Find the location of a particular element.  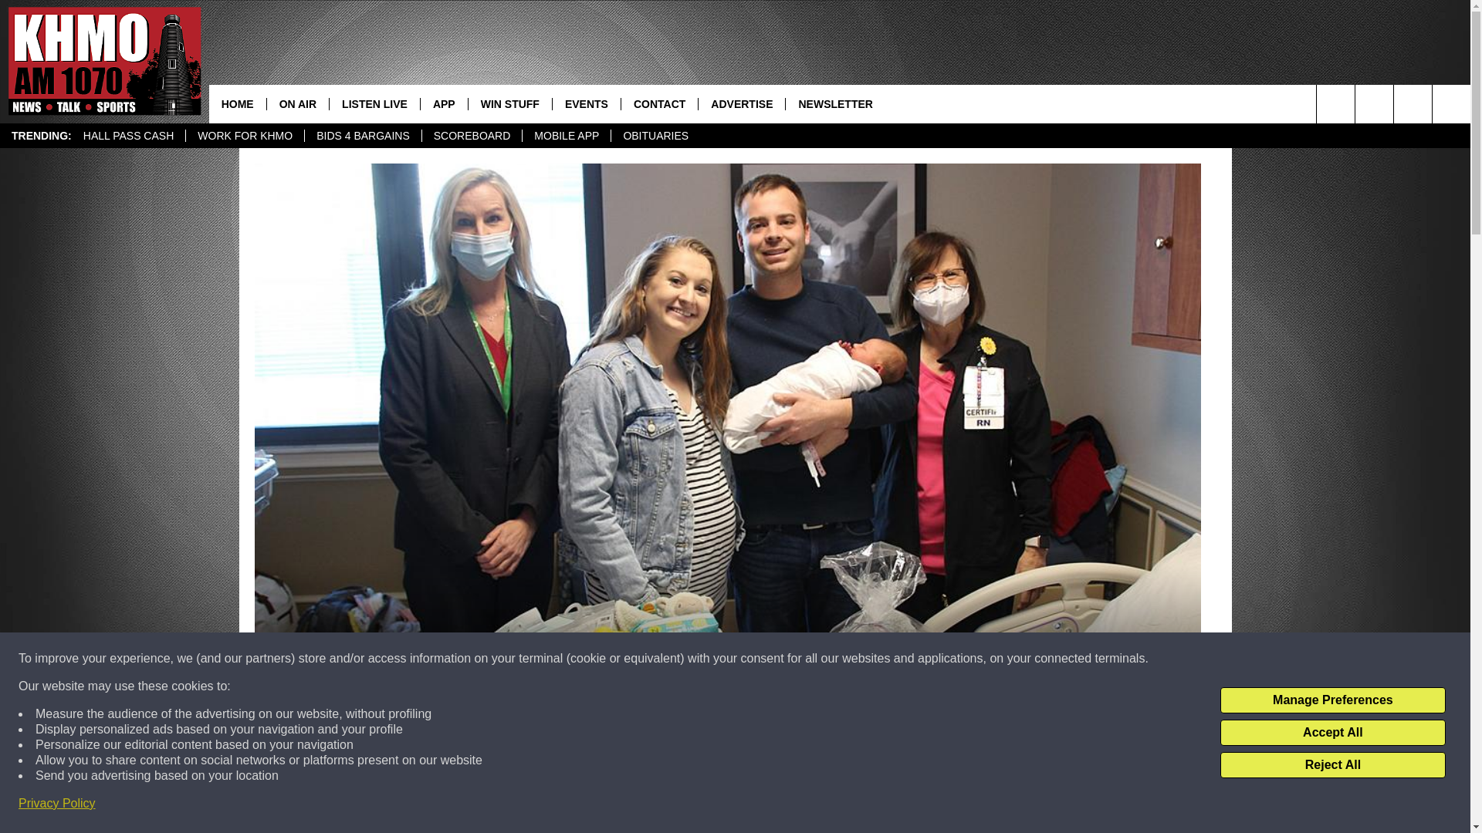

Reject All is located at coordinates (1332, 765).